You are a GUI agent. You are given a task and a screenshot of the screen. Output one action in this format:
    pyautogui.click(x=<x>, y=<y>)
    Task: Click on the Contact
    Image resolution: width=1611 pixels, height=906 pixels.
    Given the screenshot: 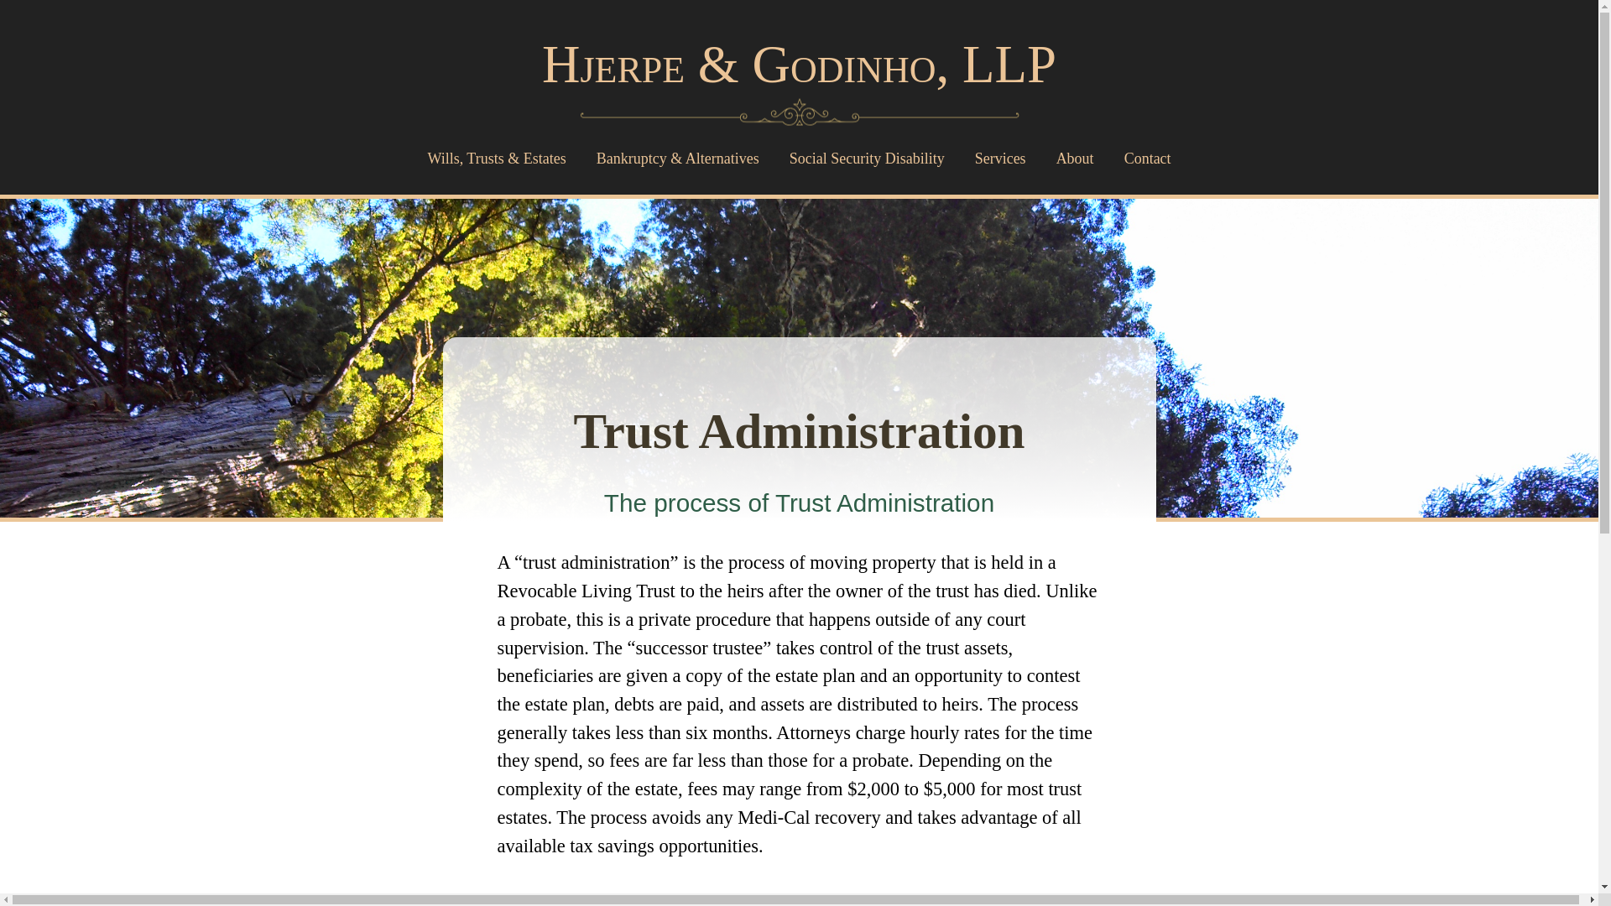 What is the action you would take?
    pyautogui.click(x=1148, y=159)
    